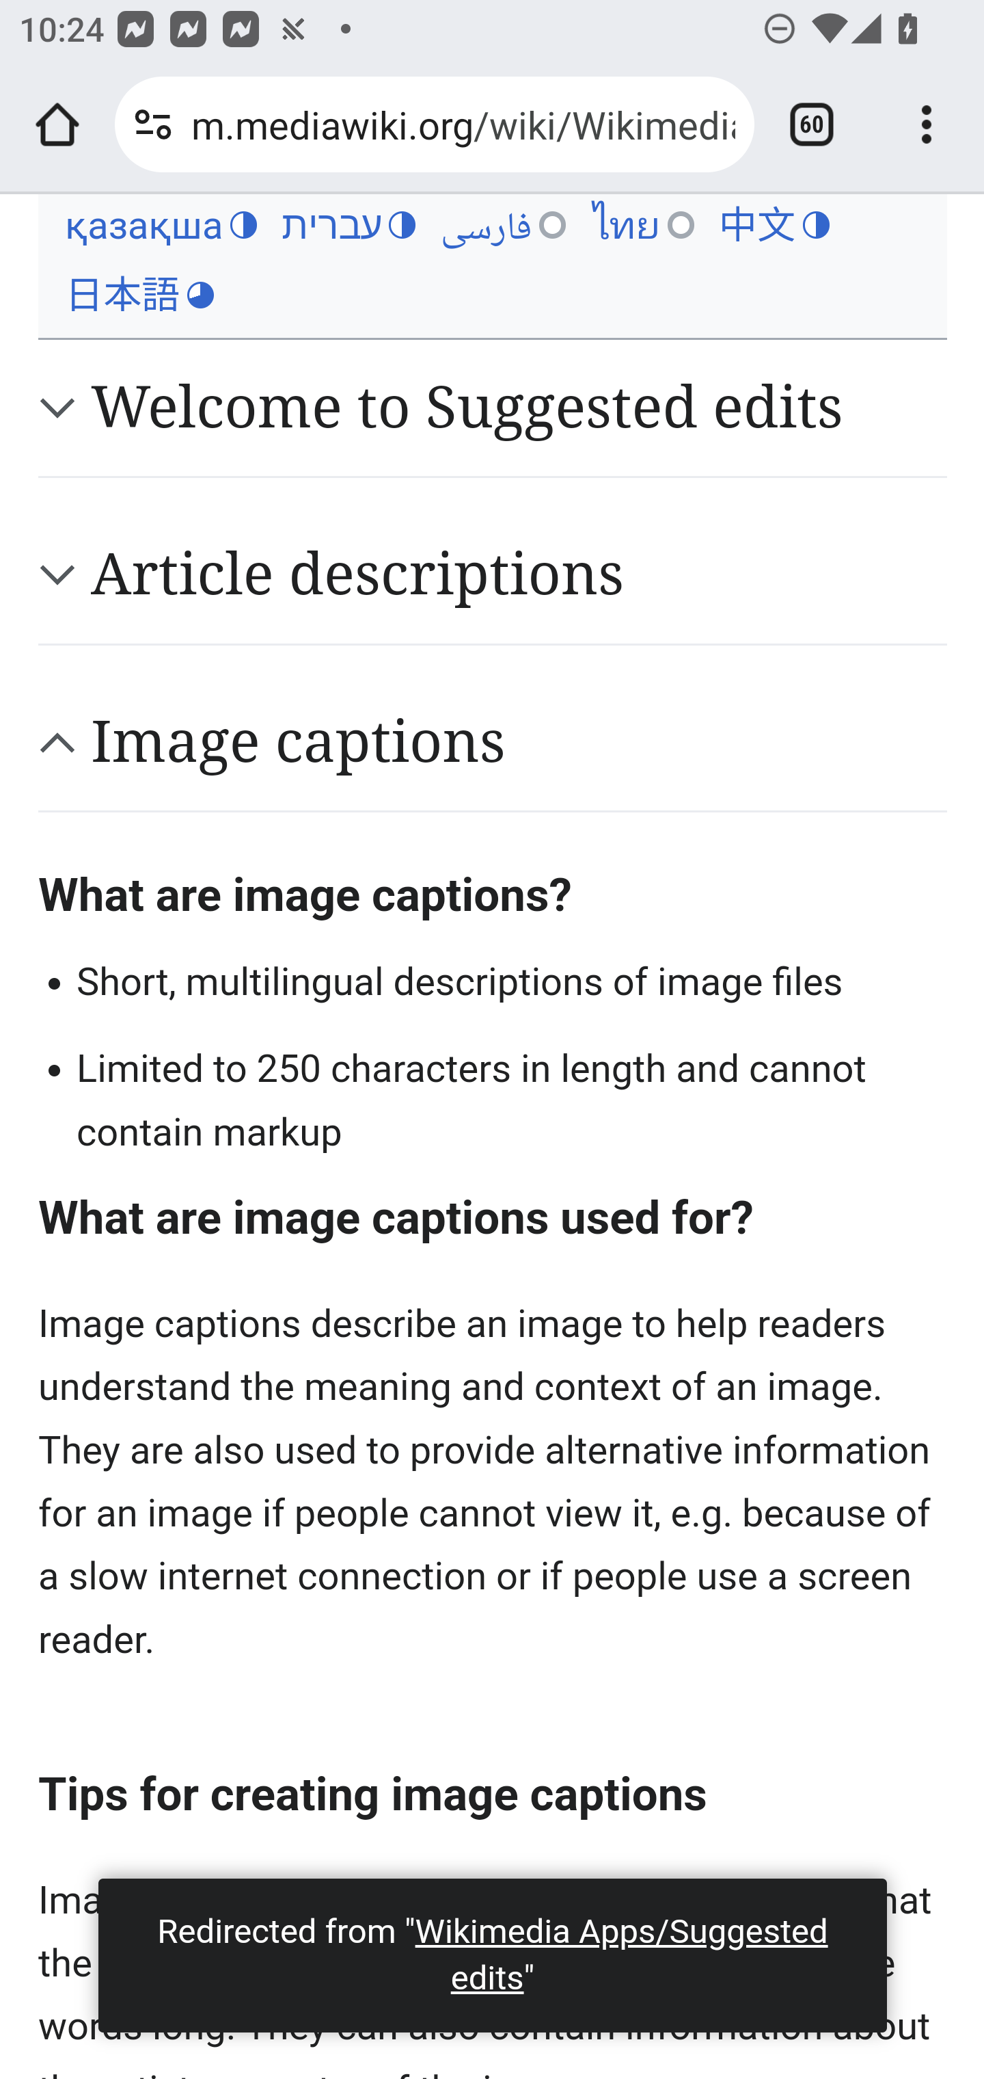 The height and width of the screenshot is (2079, 984). Describe the element at coordinates (519, 408) in the screenshot. I see `Welcome to Suggested edits` at that location.